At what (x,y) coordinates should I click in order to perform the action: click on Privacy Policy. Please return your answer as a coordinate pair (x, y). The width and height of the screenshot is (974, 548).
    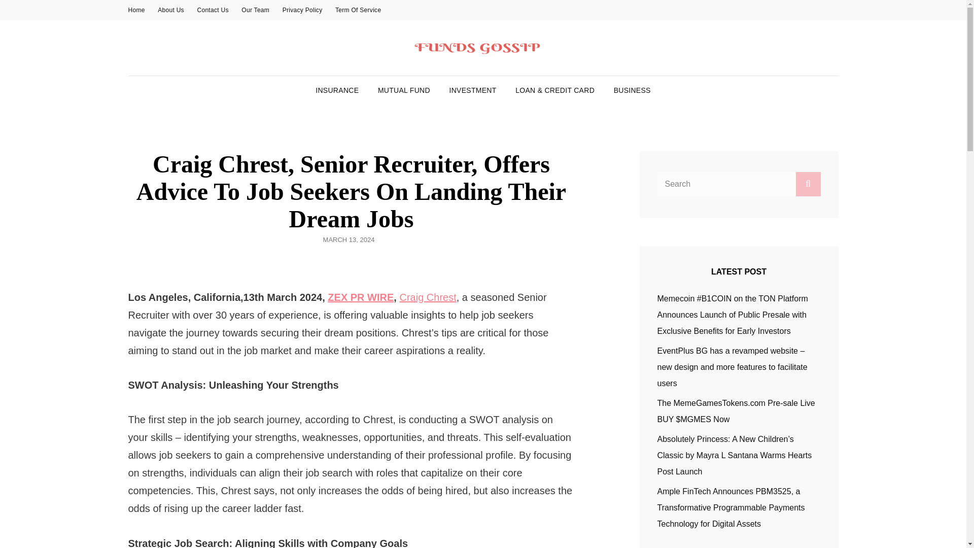
    Looking at the image, I should click on (302, 10).